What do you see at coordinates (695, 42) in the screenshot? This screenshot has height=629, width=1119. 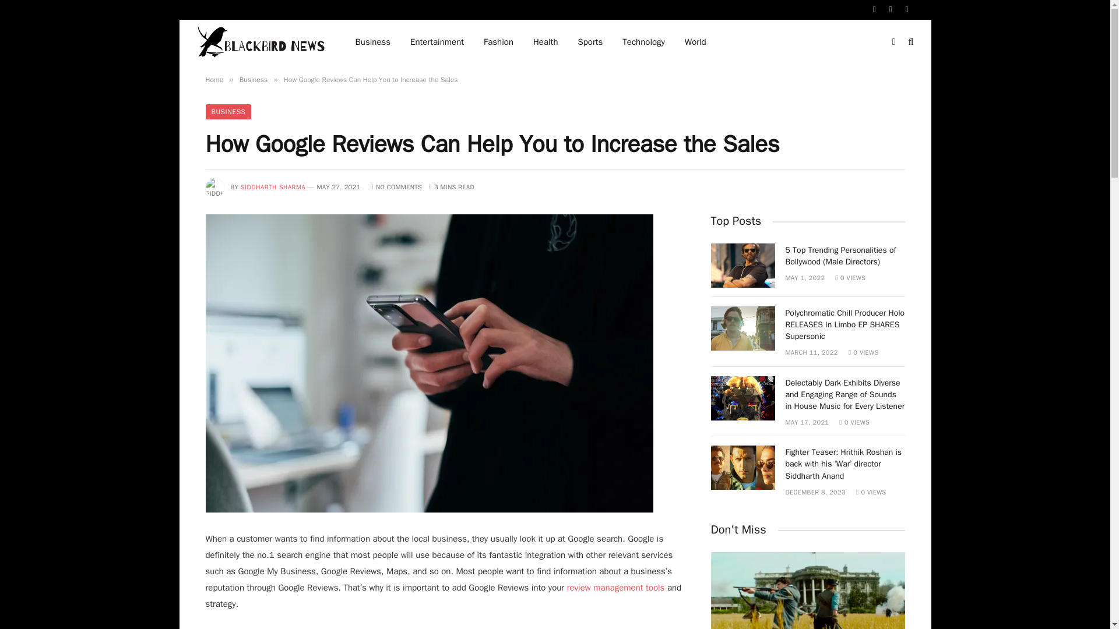 I see `World` at bounding box center [695, 42].